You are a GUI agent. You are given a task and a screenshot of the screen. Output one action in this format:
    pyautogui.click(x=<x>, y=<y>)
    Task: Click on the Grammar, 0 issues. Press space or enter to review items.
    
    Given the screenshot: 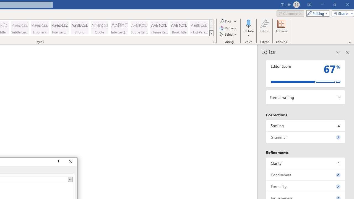 What is the action you would take?
    pyautogui.click(x=306, y=137)
    